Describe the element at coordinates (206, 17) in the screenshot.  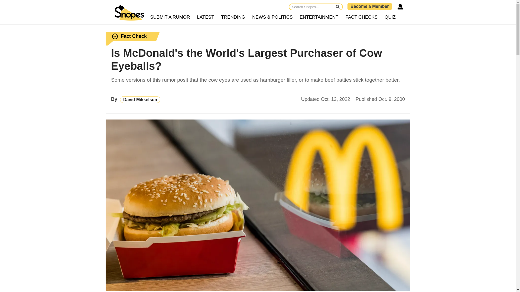
I see `LATEST` at that location.